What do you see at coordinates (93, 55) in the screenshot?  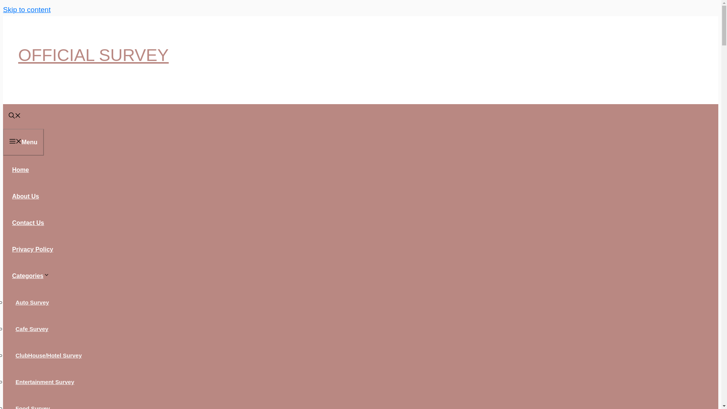 I see `OFFICIAL SURVEY` at bounding box center [93, 55].